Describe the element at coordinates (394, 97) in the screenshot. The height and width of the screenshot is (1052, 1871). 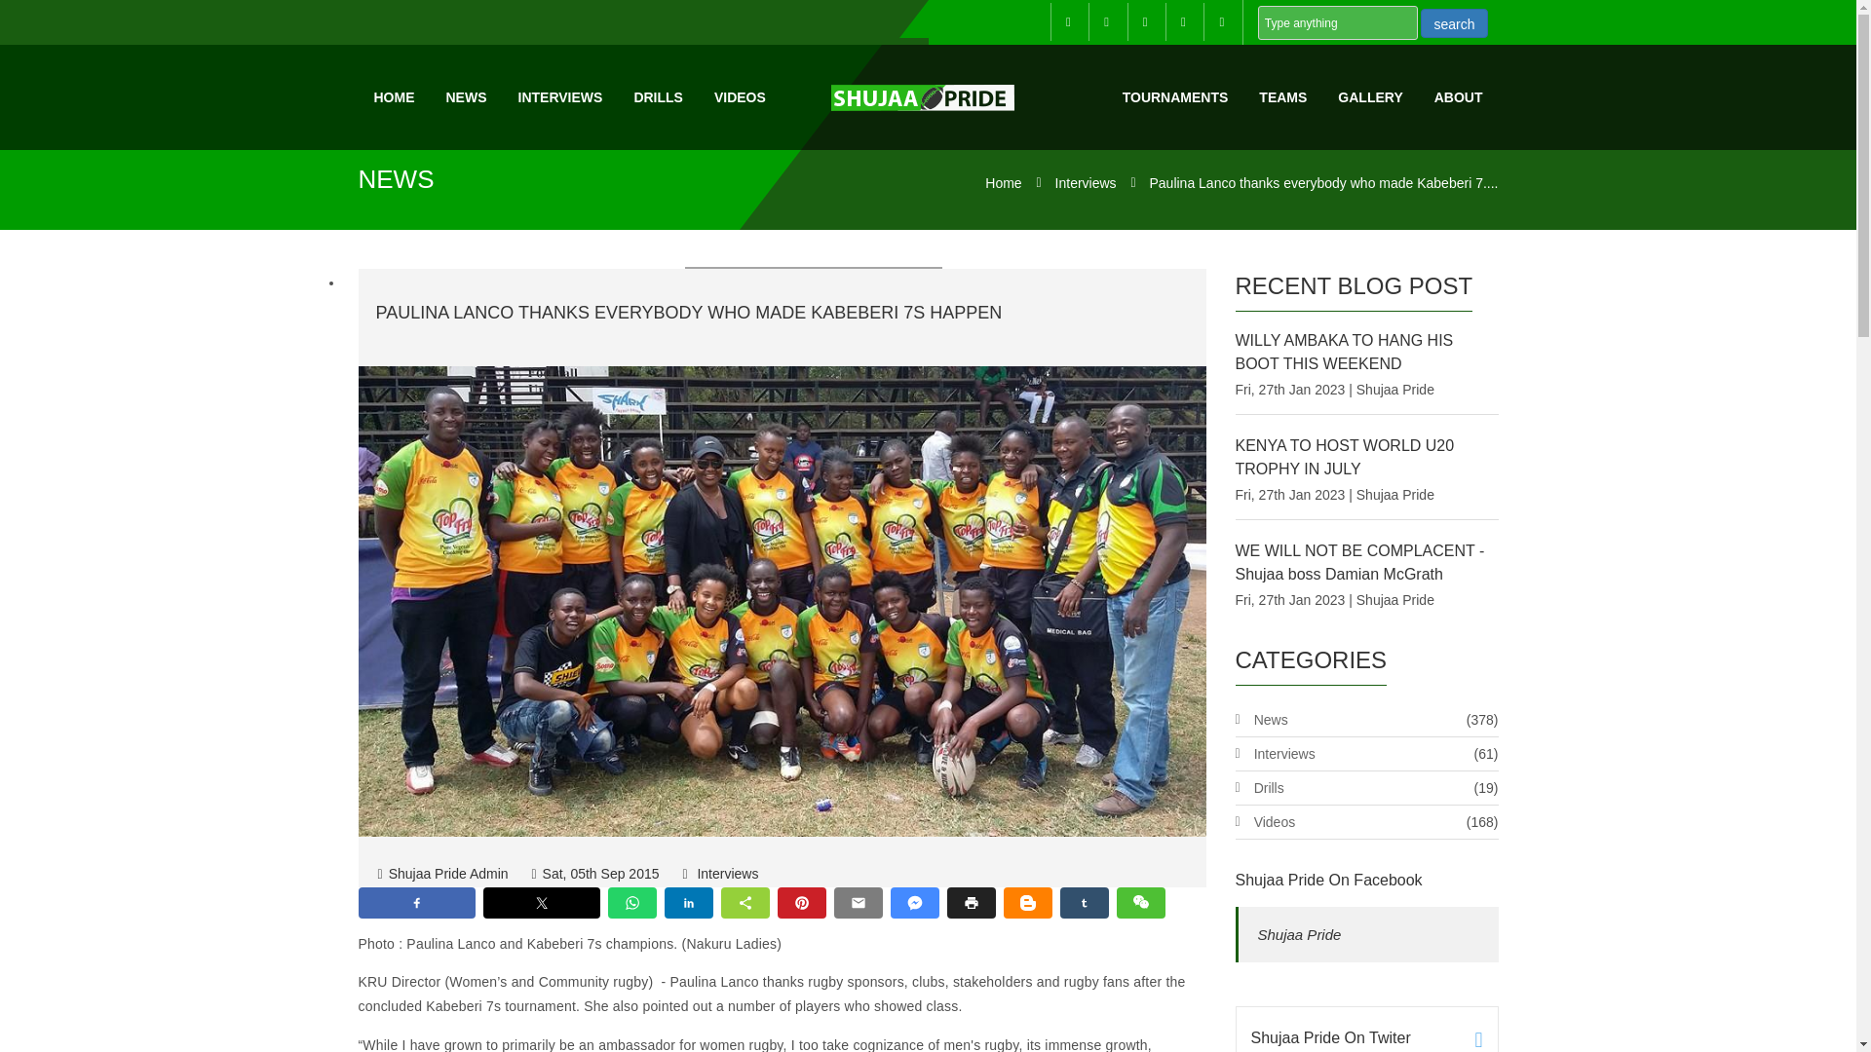
I see `HOME` at that location.